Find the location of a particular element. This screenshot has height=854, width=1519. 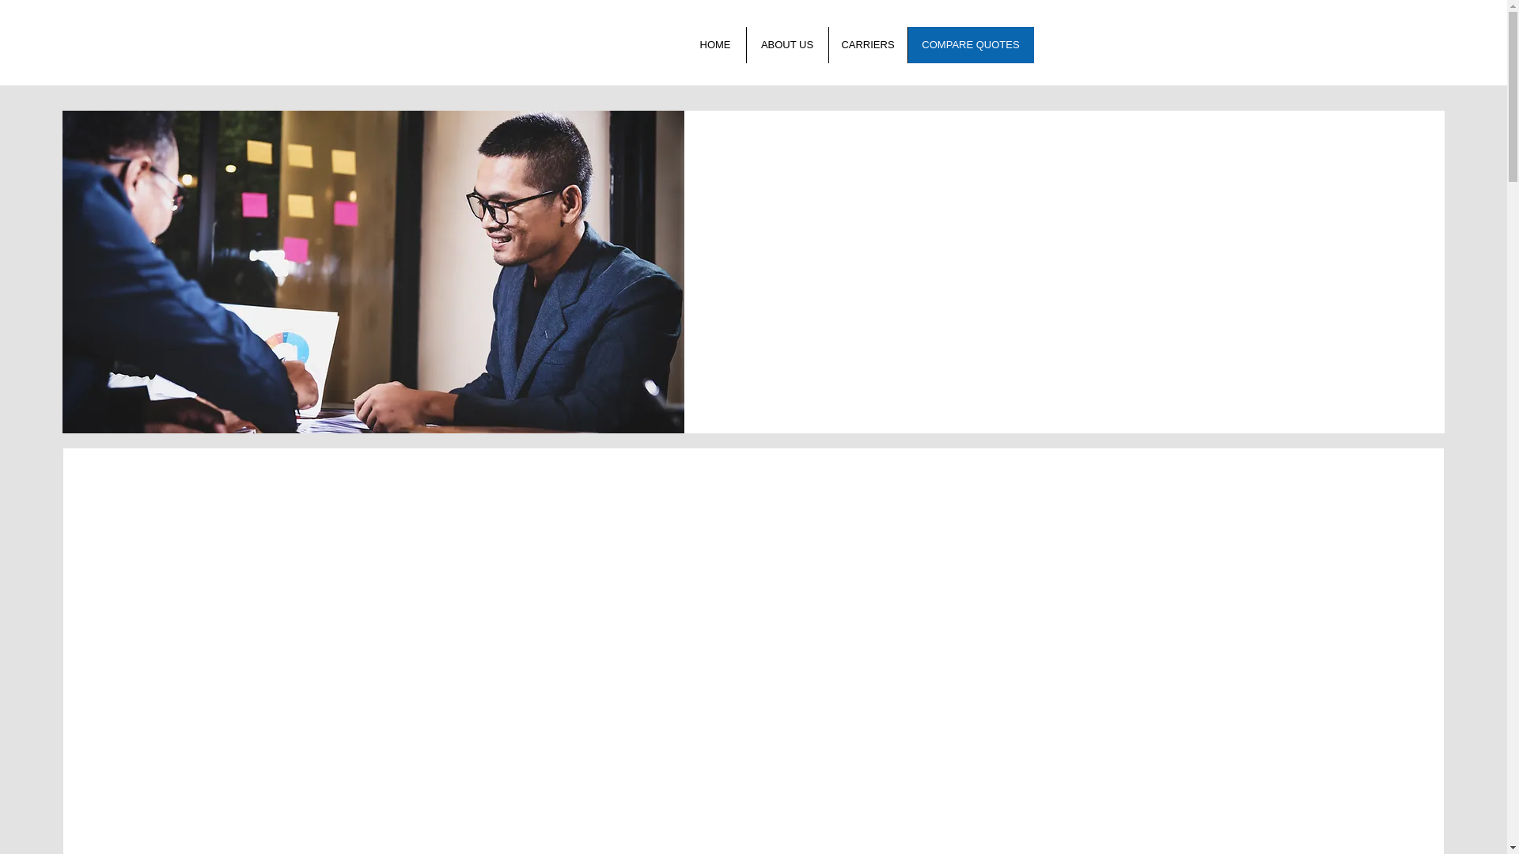

COMPARE QUOTES is located at coordinates (970, 44).